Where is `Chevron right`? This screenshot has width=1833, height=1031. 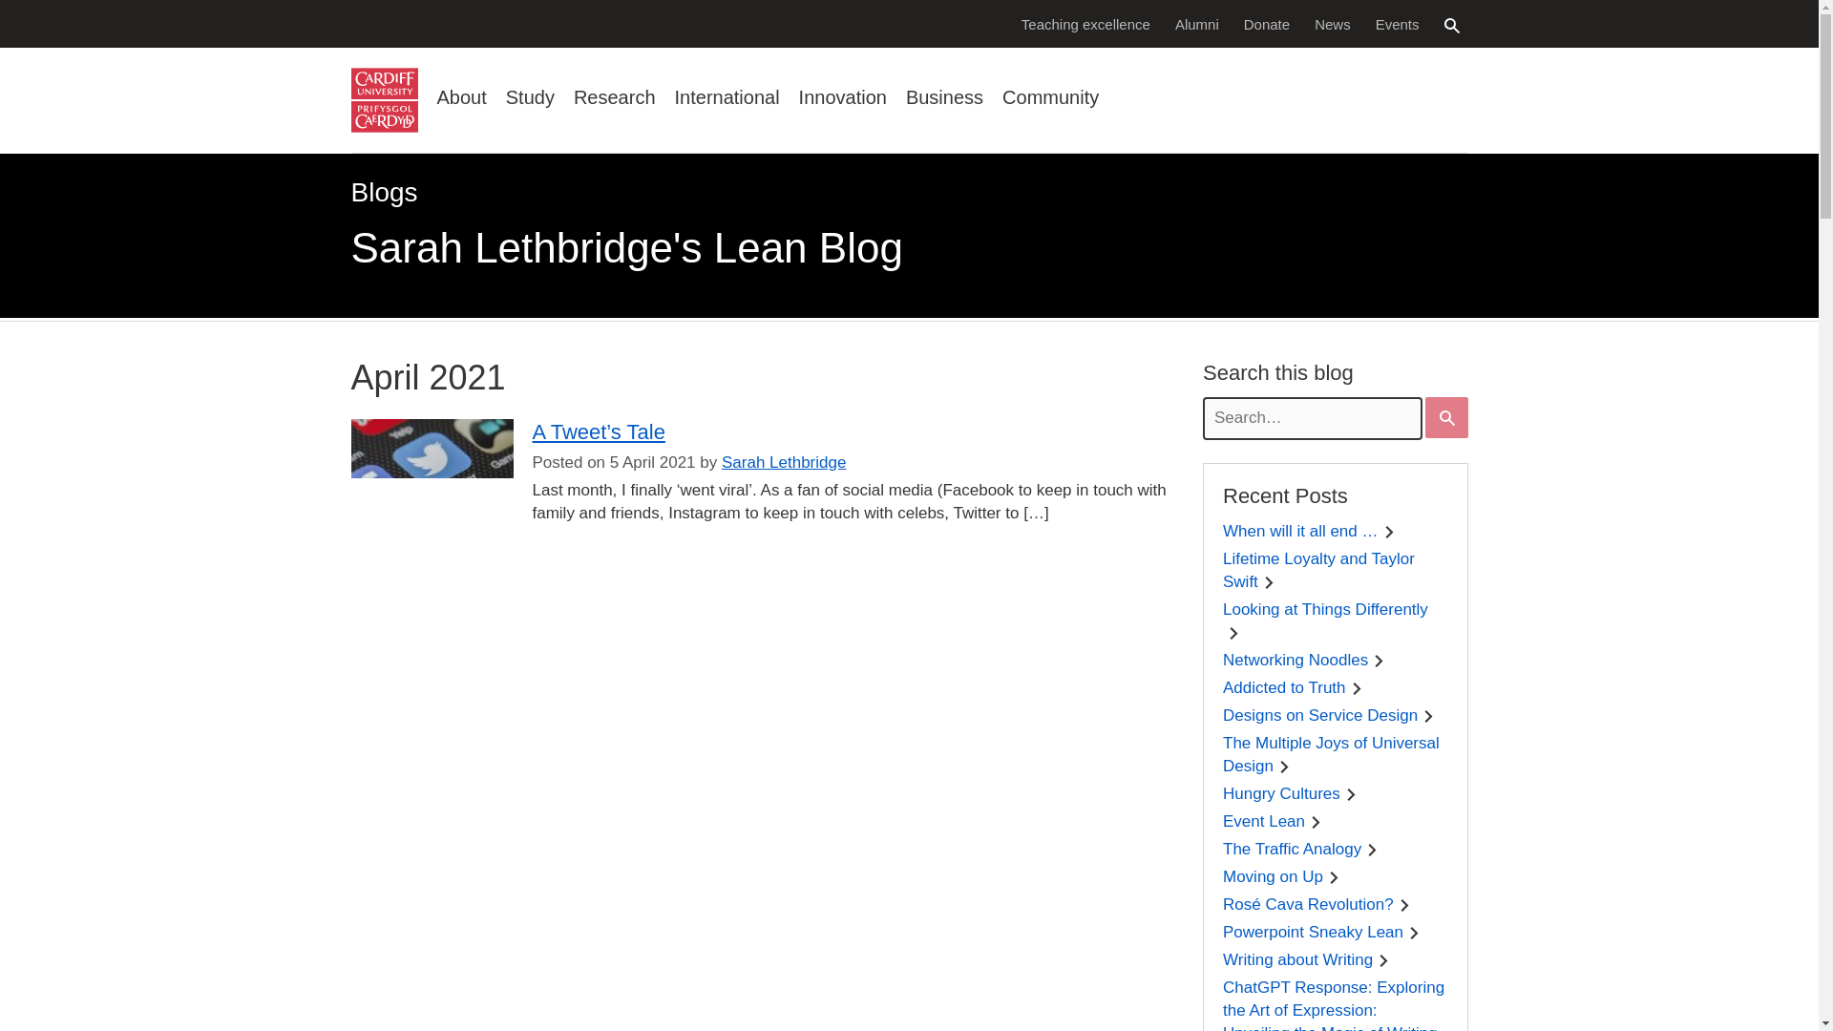 Chevron right is located at coordinates (1316, 823).